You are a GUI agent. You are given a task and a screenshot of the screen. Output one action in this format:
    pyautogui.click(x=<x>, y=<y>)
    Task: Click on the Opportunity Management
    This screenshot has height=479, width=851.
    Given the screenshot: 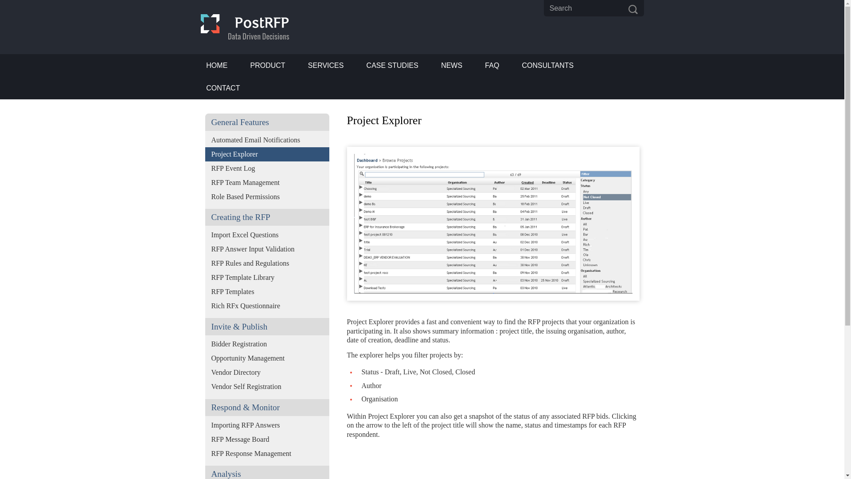 What is the action you would take?
    pyautogui.click(x=267, y=358)
    